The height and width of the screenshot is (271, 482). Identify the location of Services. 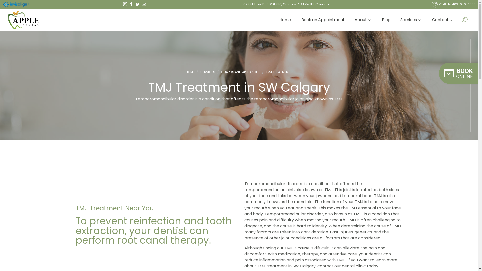
(411, 20).